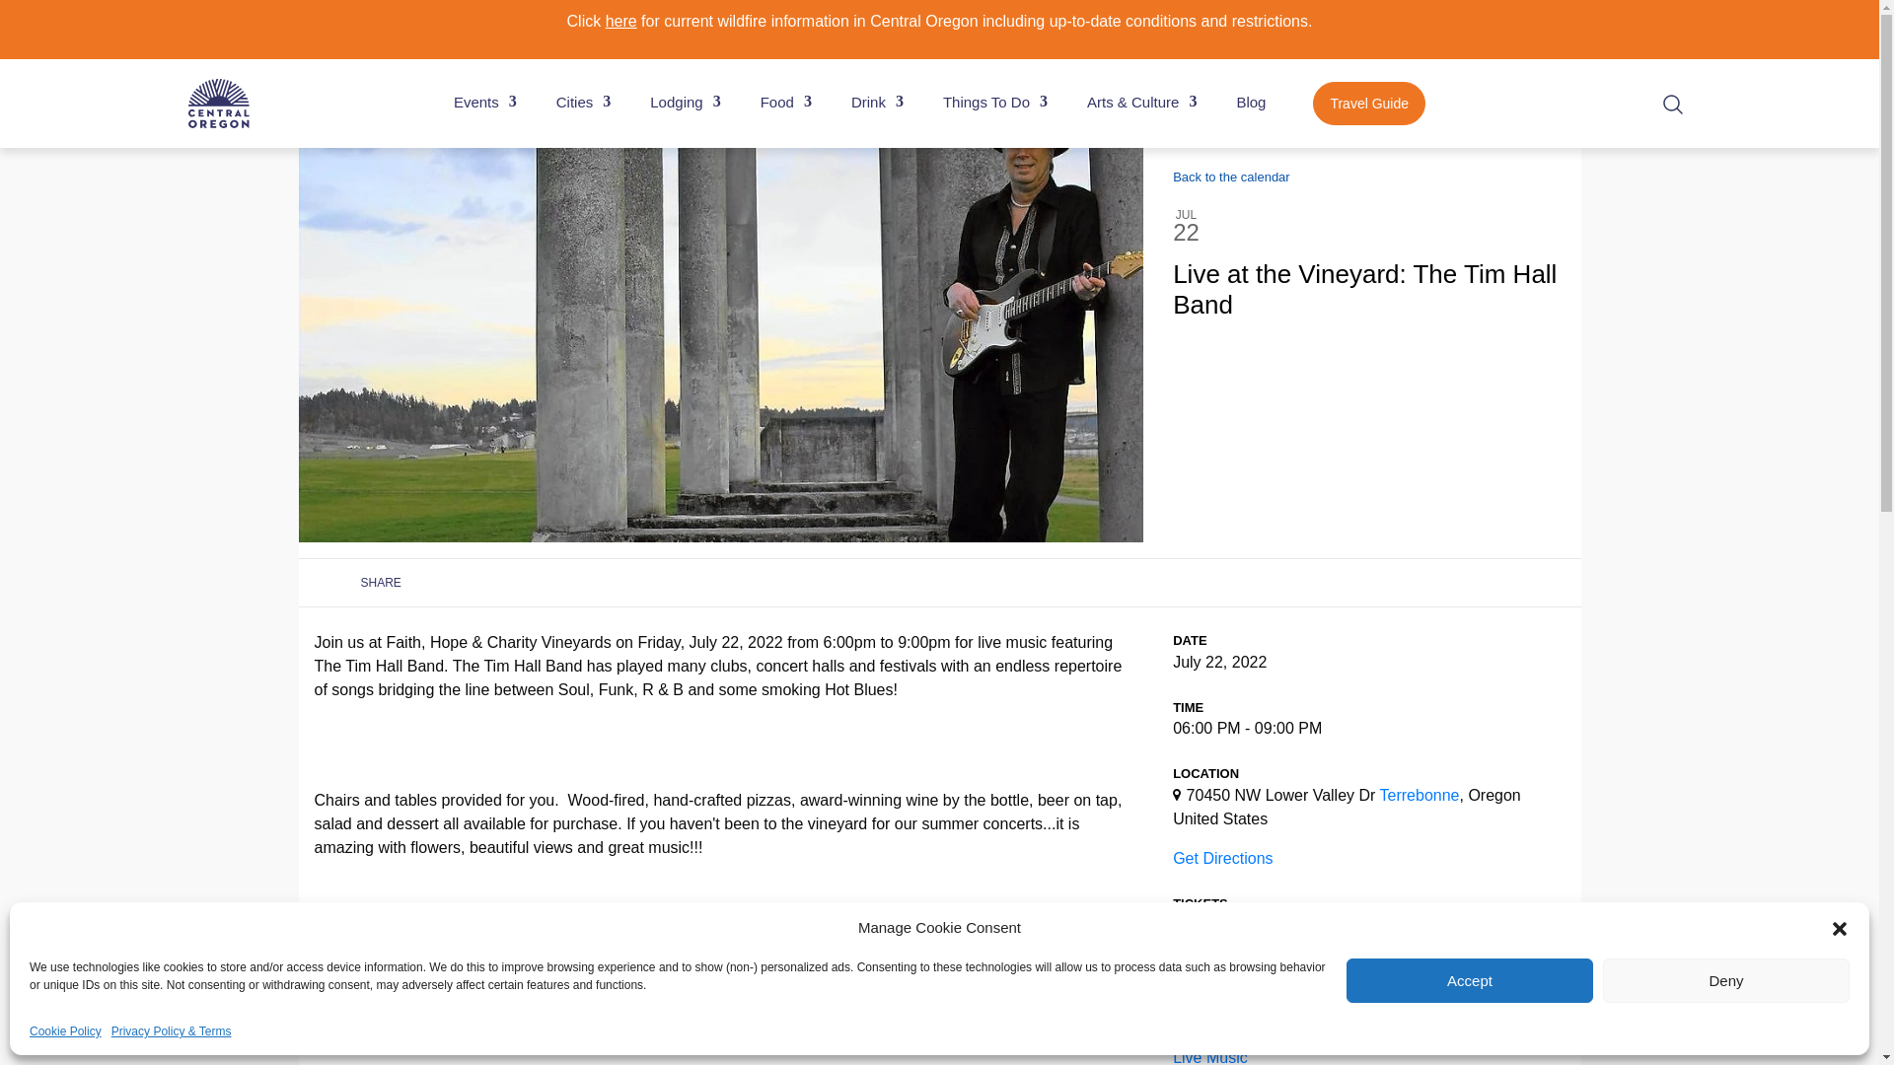 This screenshot has width=1894, height=1065. I want to click on here, so click(621, 21).